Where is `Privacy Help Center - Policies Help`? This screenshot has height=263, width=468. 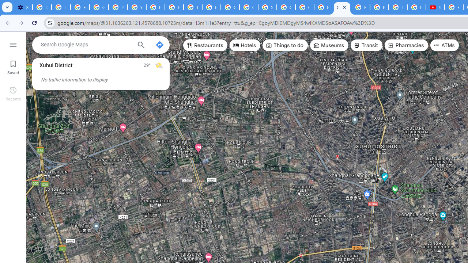 Privacy Help Center - Policies Help is located at coordinates (398, 7).